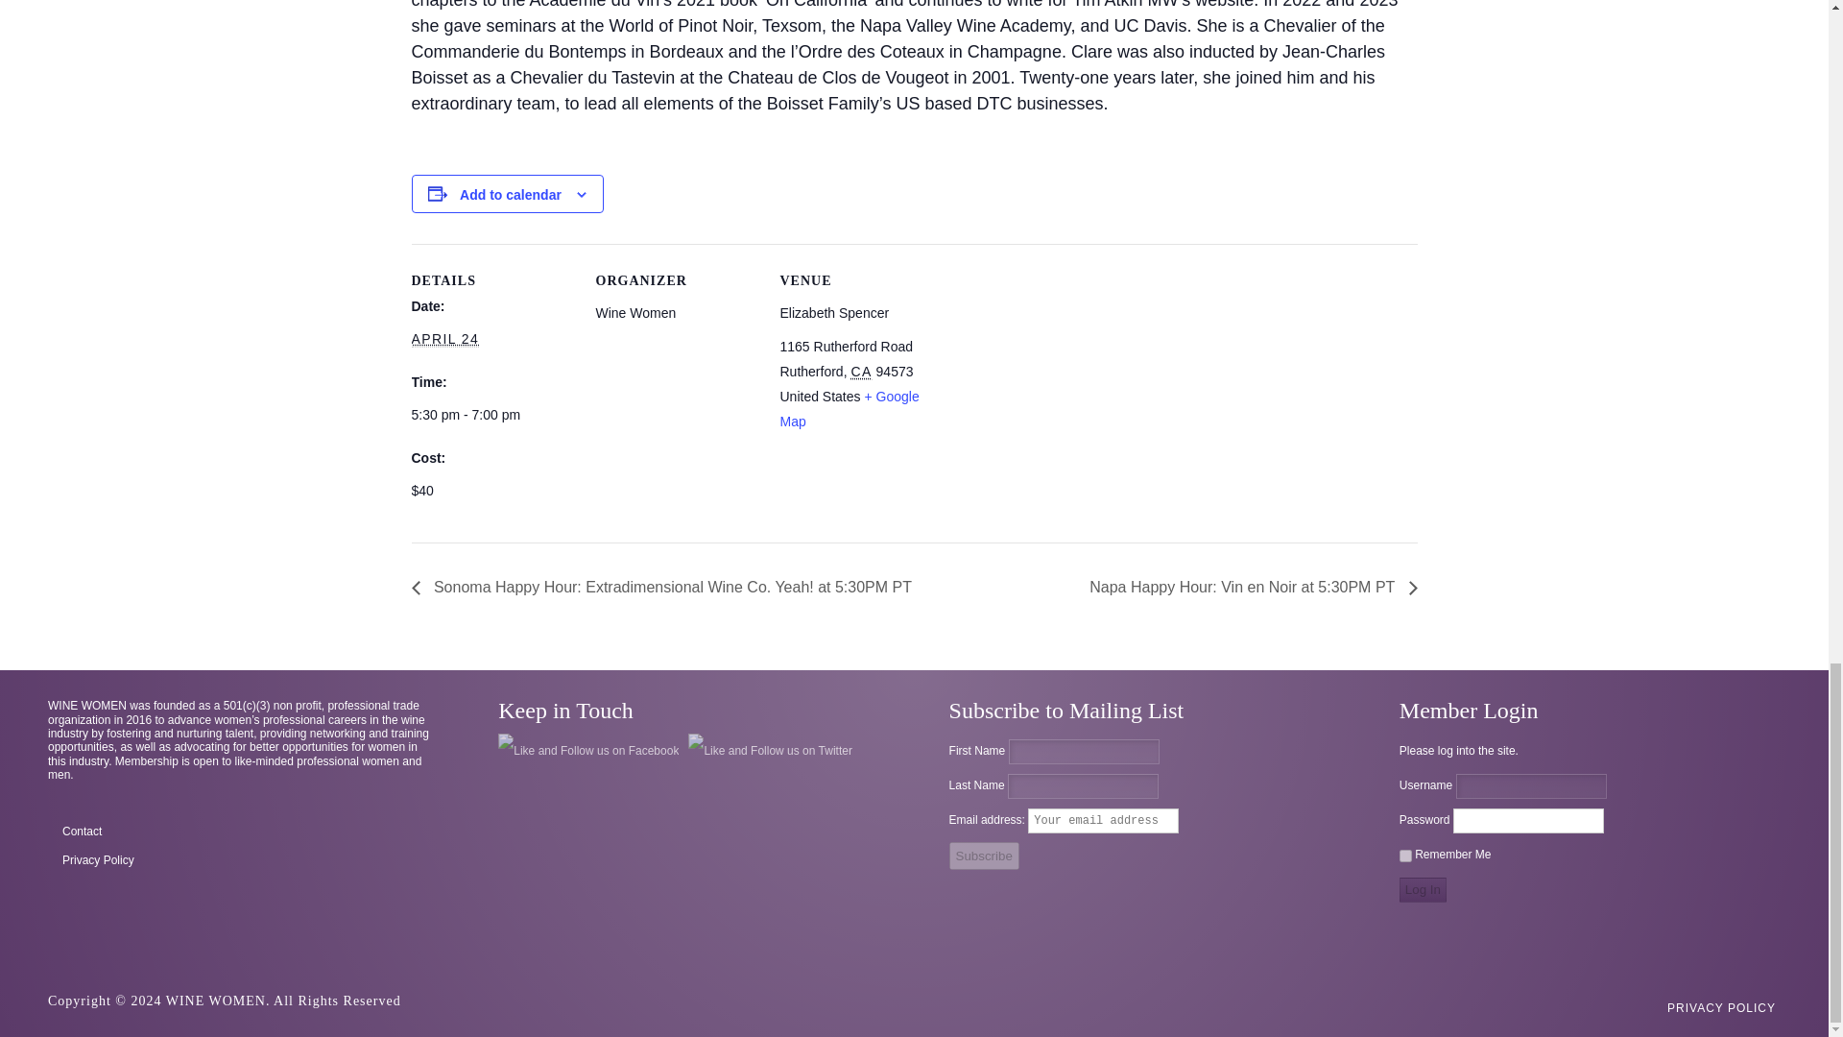  What do you see at coordinates (1248, 586) in the screenshot?
I see `Napa Happy Hour: Vin en Noir at 5:30PM PT` at bounding box center [1248, 586].